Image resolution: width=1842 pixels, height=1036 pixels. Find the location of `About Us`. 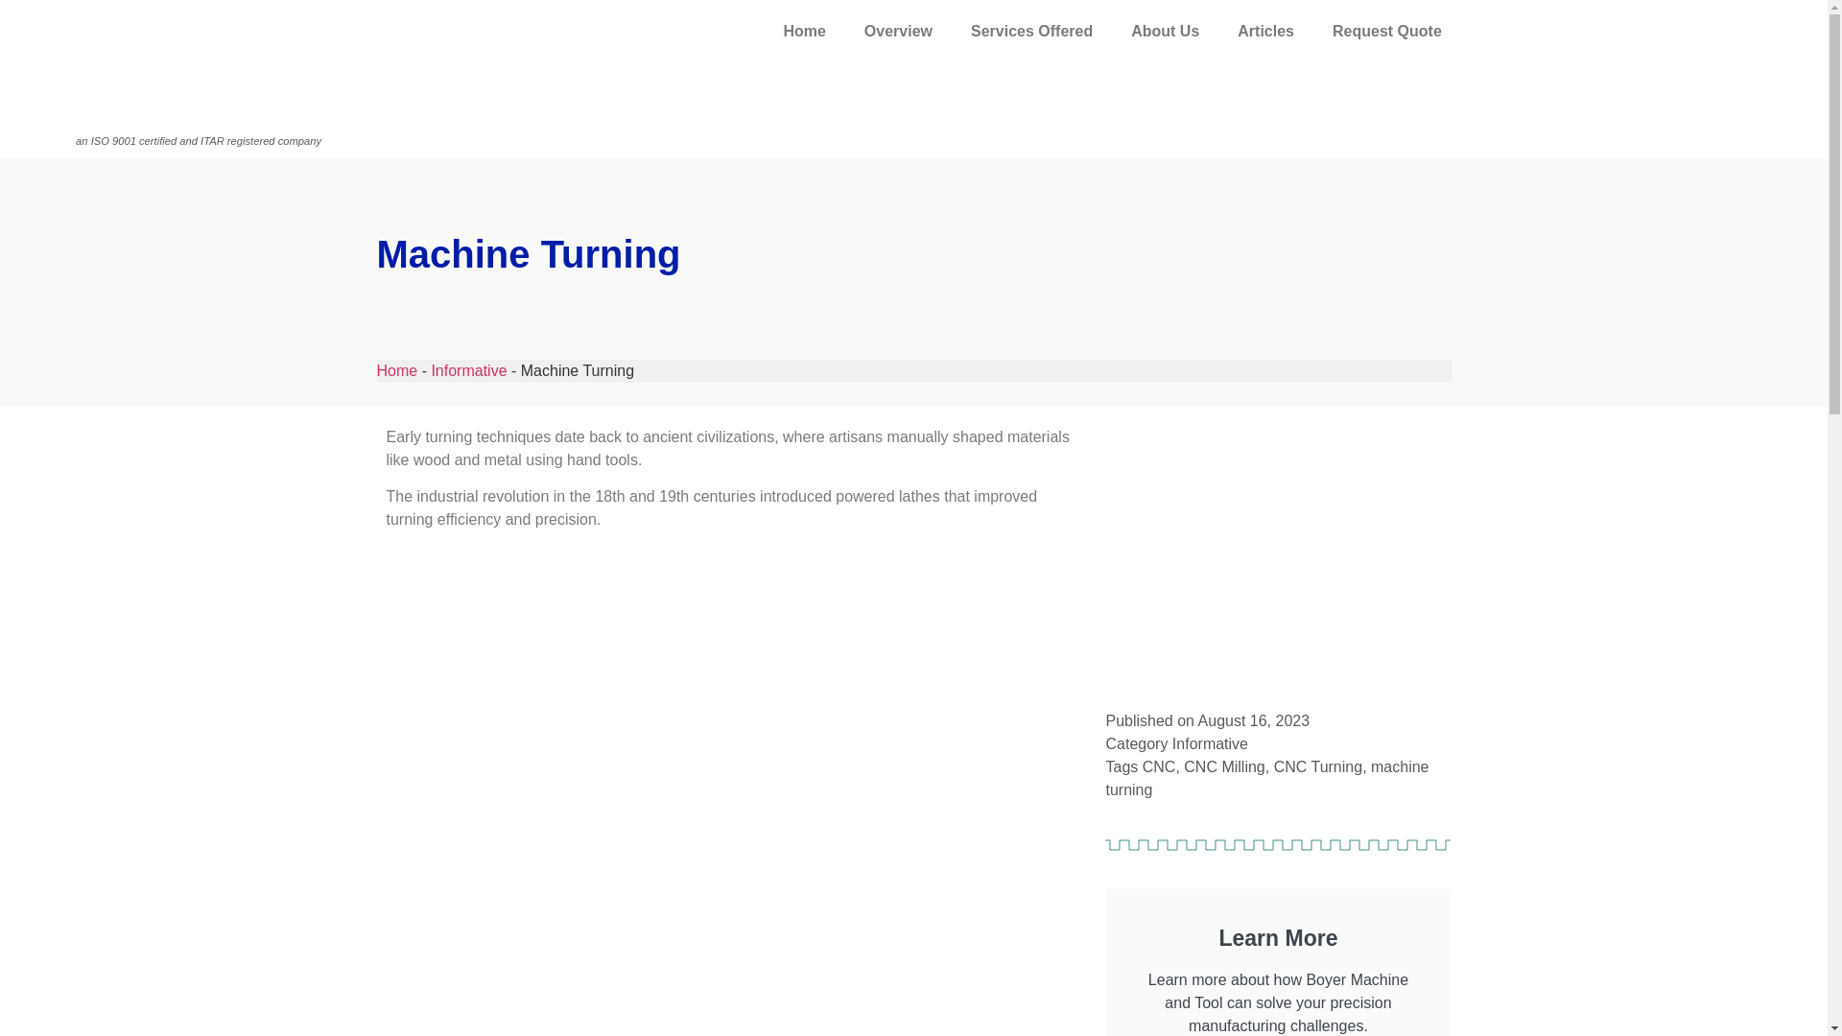

About Us is located at coordinates (1165, 31).